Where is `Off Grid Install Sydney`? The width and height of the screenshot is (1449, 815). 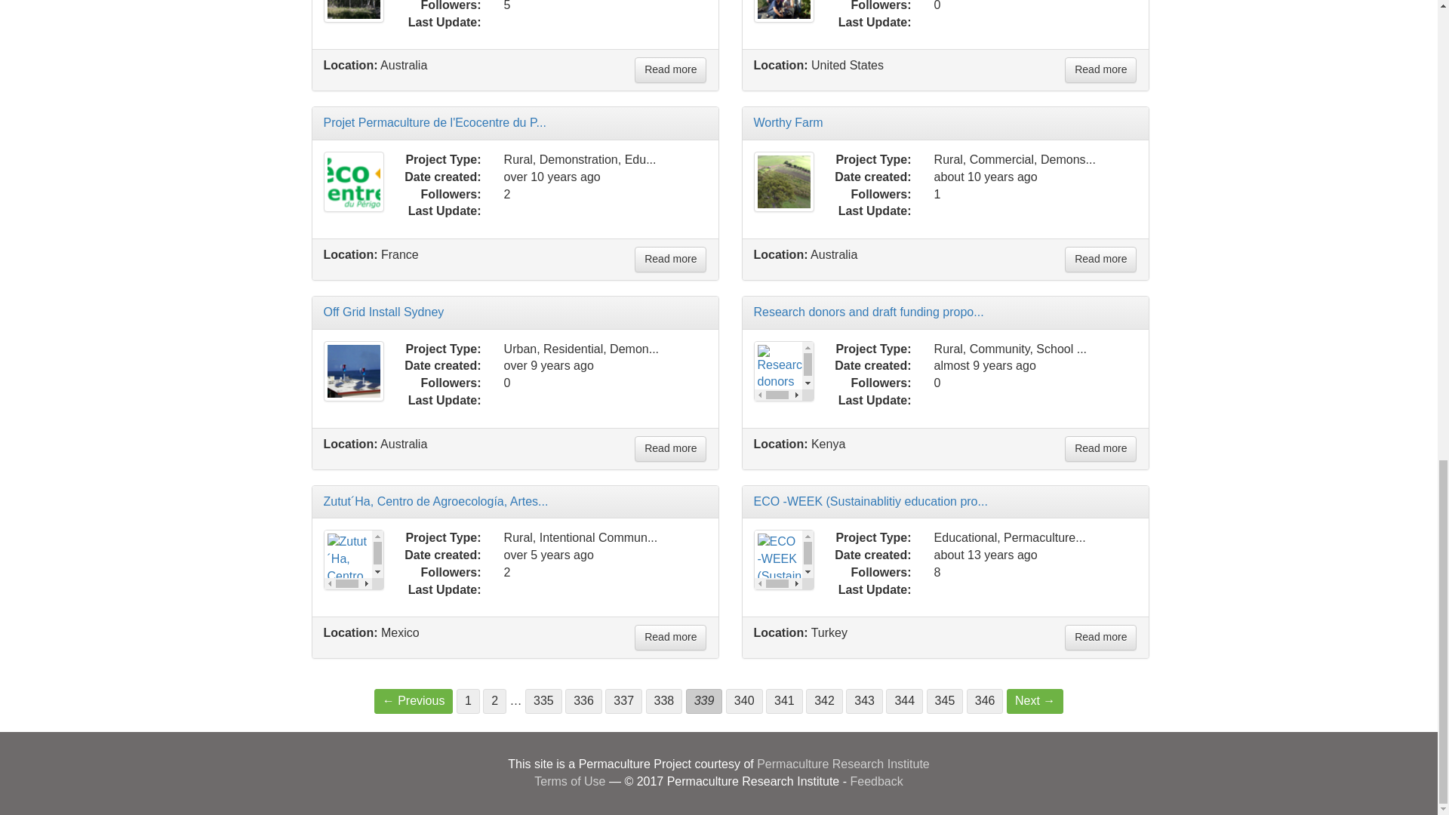
Off Grid Install Sydney is located at coordinates (353, 371).